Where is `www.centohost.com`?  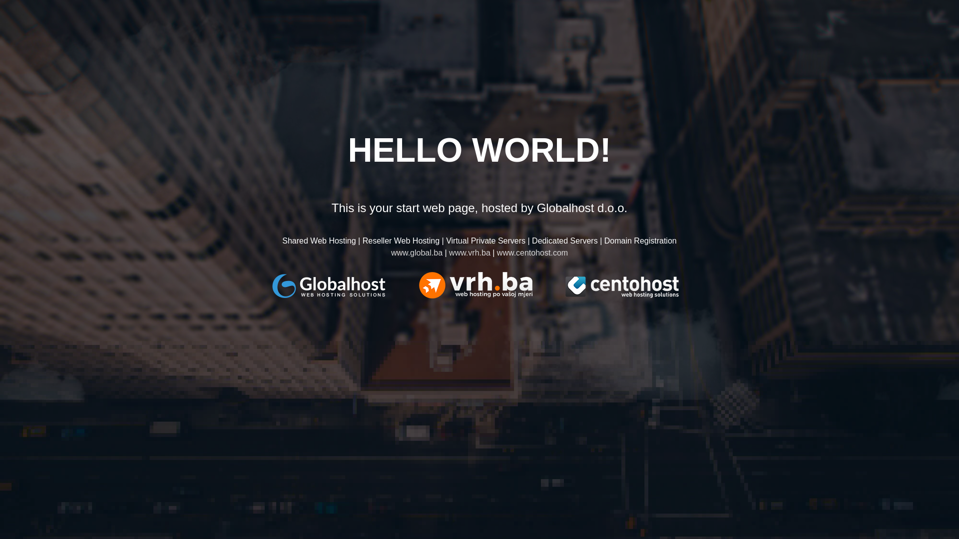
www.centohost.com is located at coordinates (532, 253).